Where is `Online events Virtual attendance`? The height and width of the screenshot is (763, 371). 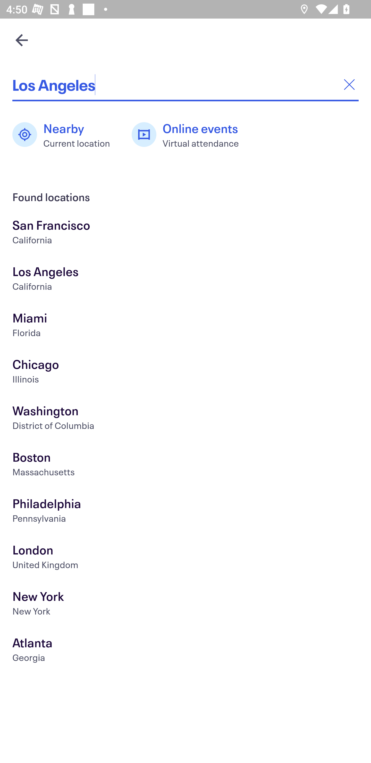 Online events Virtual attendance is located at coordinates (190, 135).